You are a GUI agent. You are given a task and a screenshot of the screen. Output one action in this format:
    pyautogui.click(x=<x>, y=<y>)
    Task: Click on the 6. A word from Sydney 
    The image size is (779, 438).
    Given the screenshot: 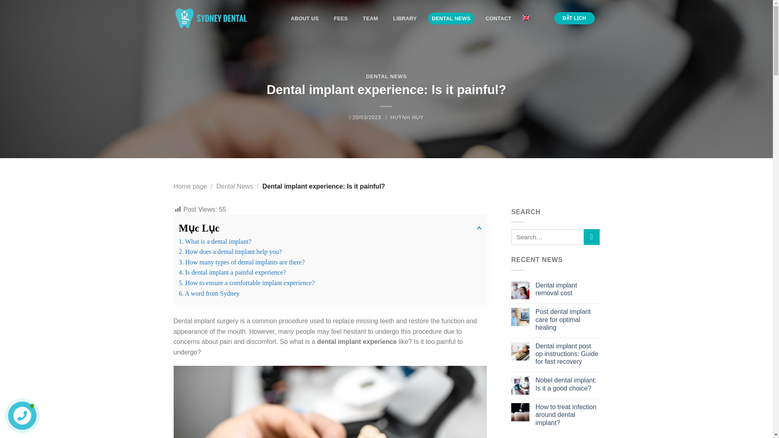 What is the action you would take?
    pyautogui.click(x=329, y=293)
    